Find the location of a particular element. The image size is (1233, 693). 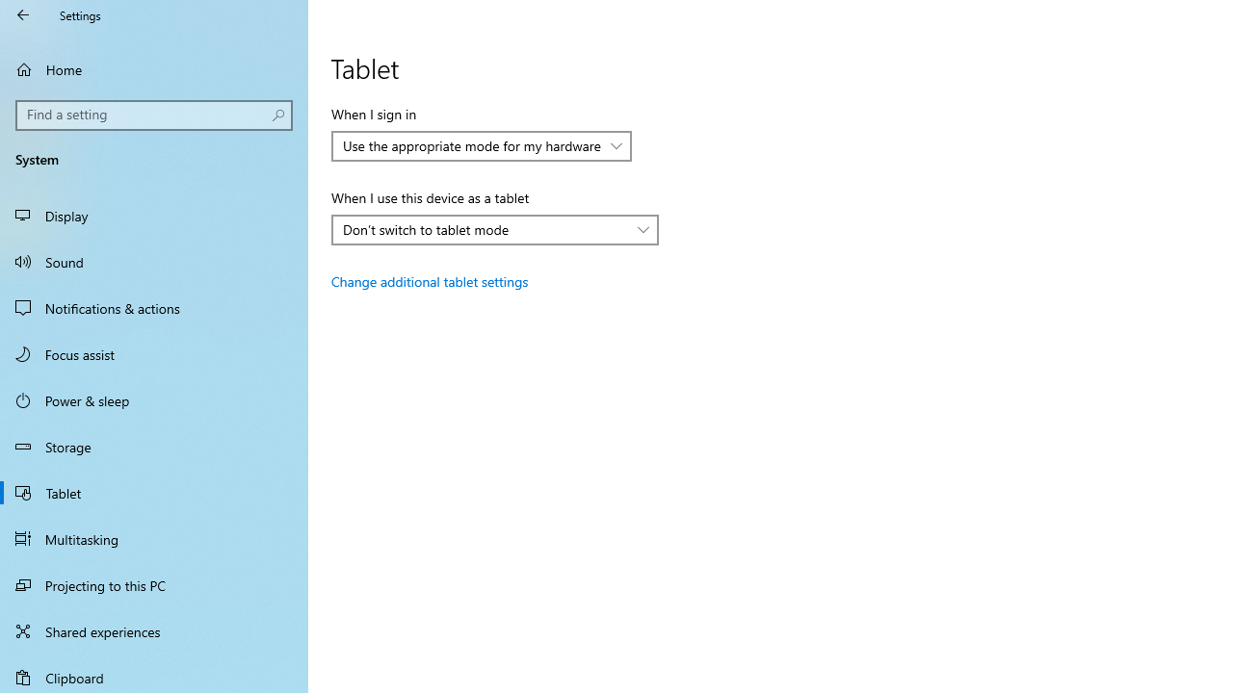

Storage is located at coordinates (154, 447).